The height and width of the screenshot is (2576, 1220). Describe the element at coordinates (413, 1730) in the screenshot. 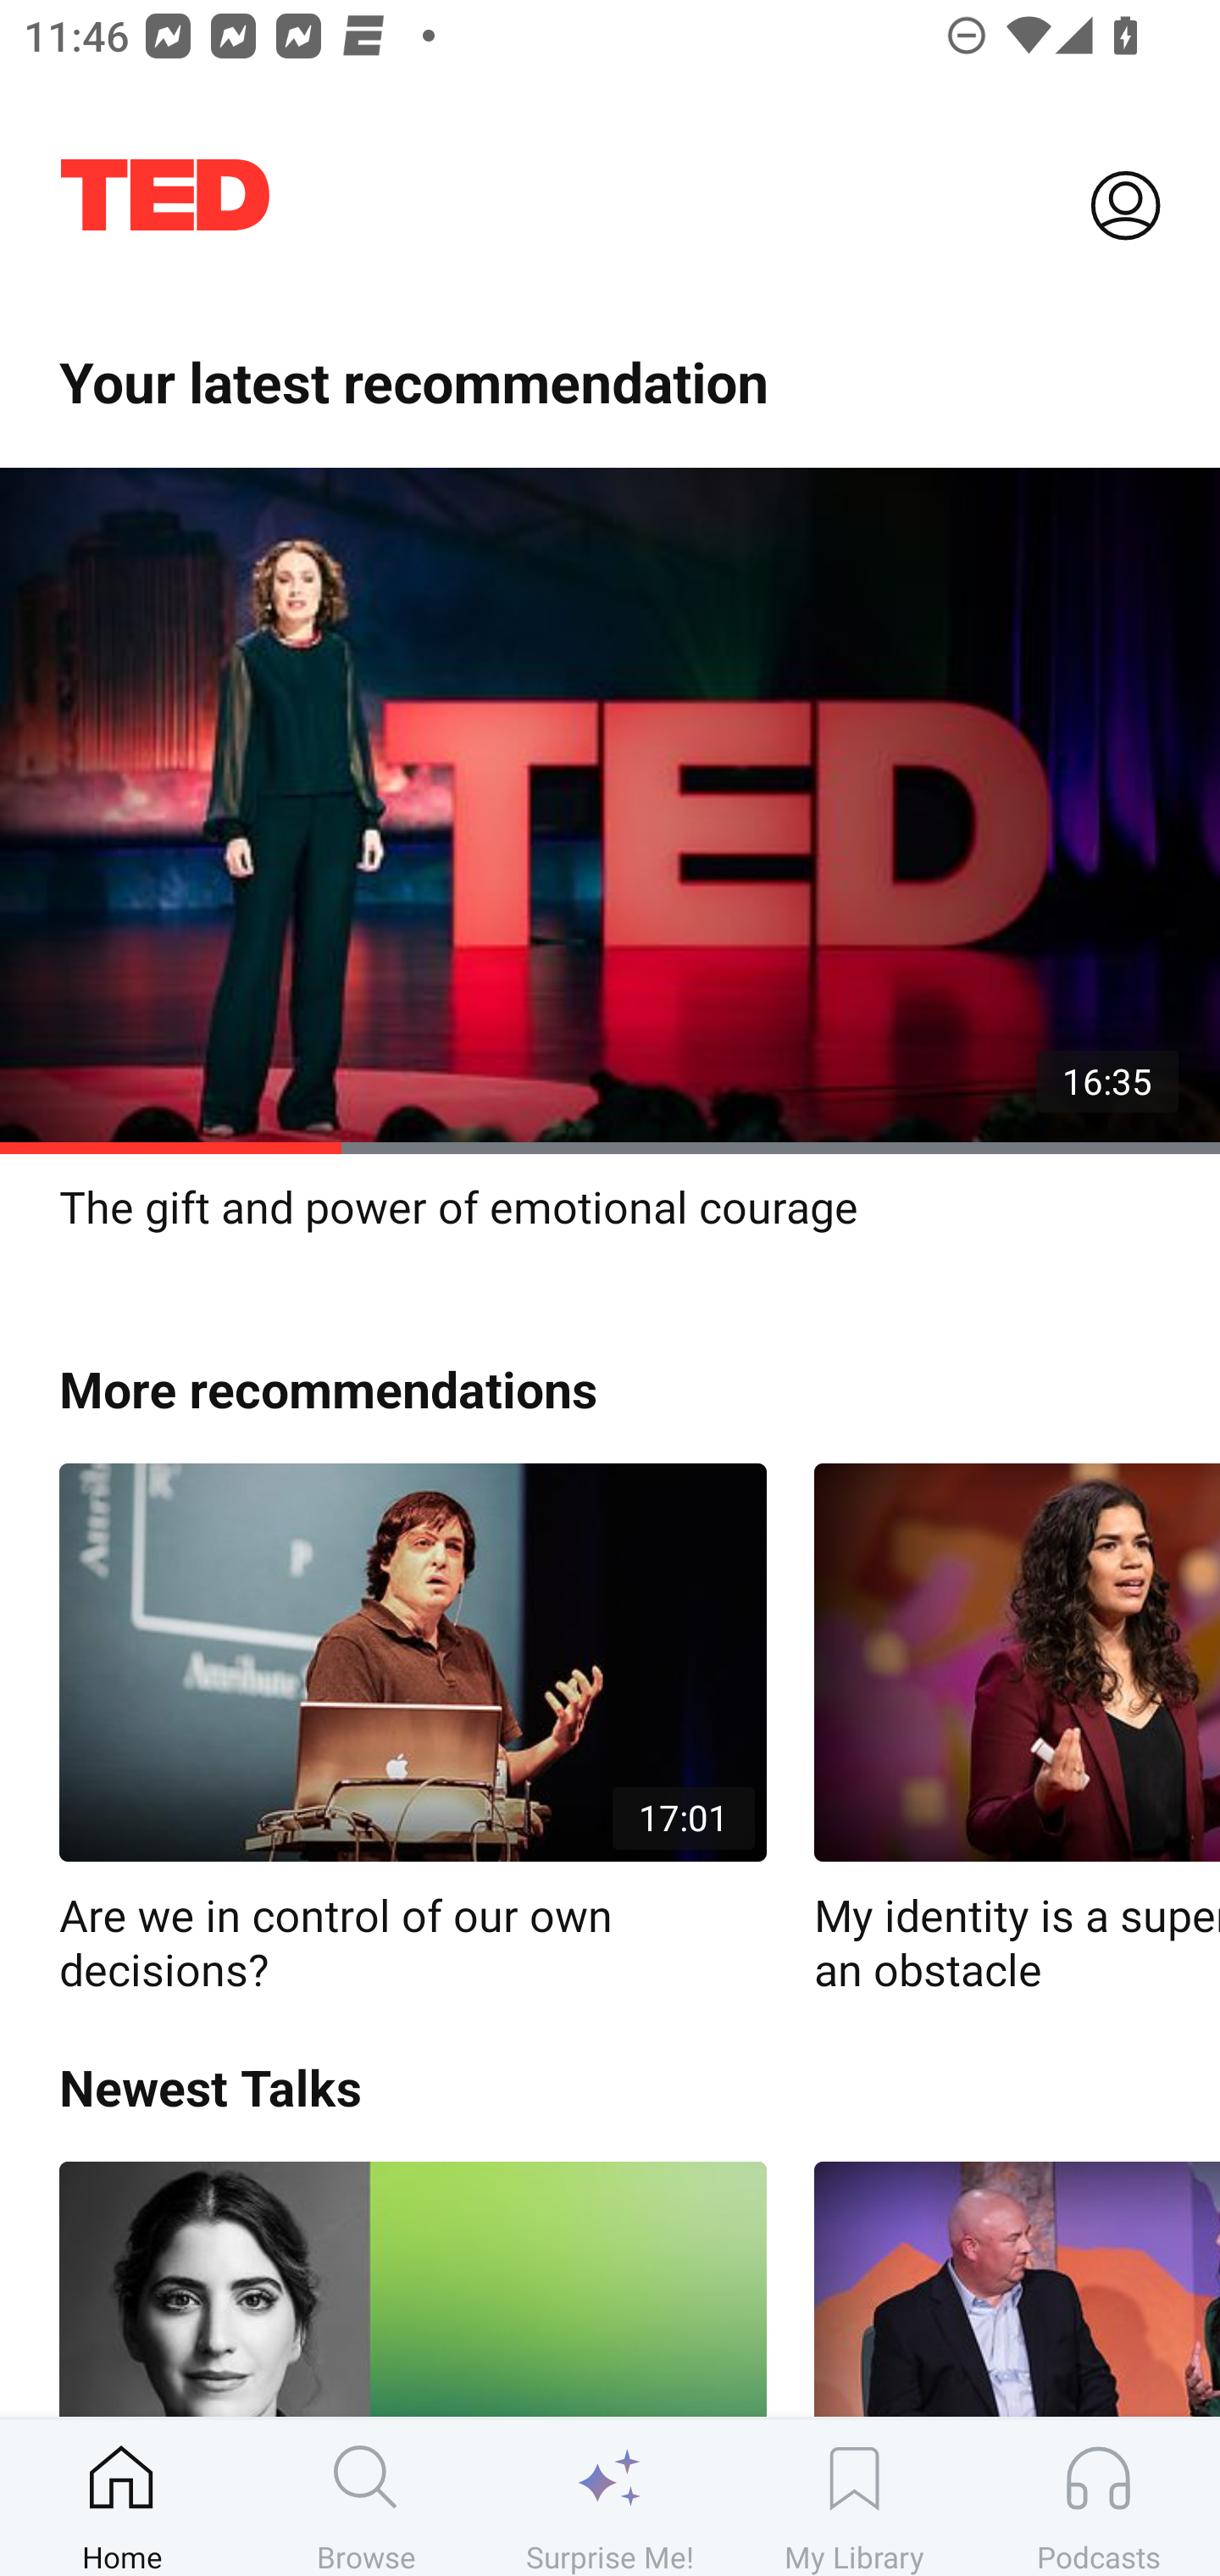

I see `17:01 Are we in control of our own decisions?` at that location.